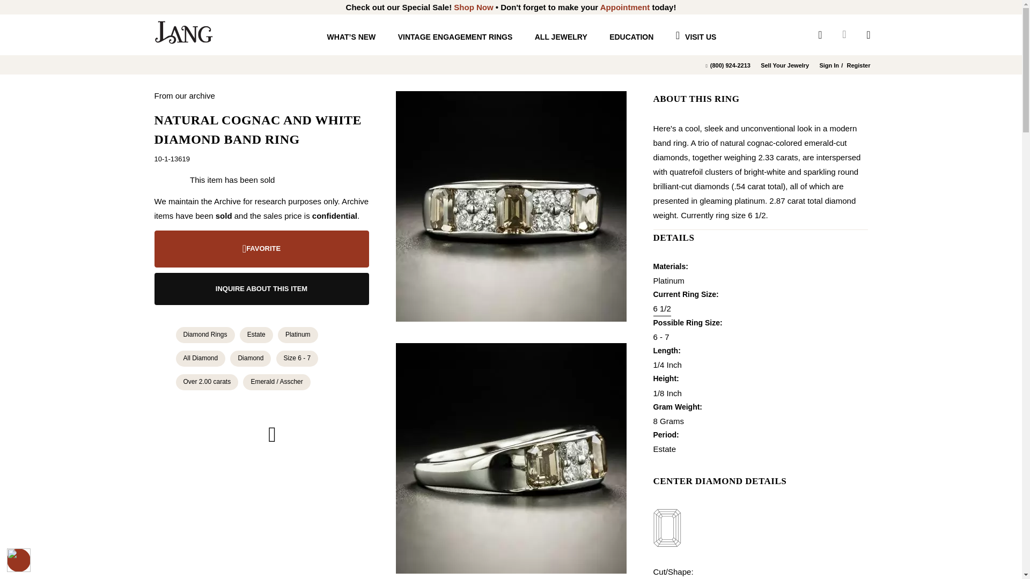 The height and width of the screenshot is (579, 1030). Describe the element at coordinates (19, 560) in the screenshot. I see `Accessibility Menu` at that location.